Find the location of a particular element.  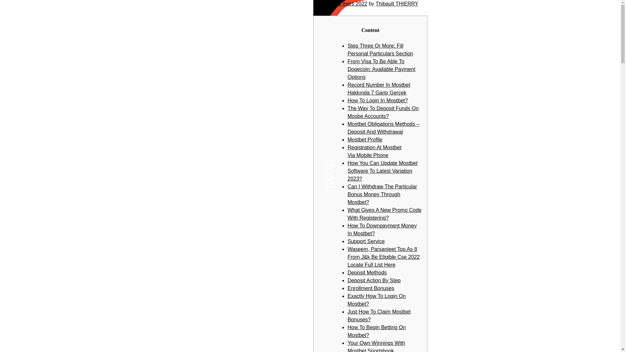

Mostbet Profile is located at coordinates (365, 139).